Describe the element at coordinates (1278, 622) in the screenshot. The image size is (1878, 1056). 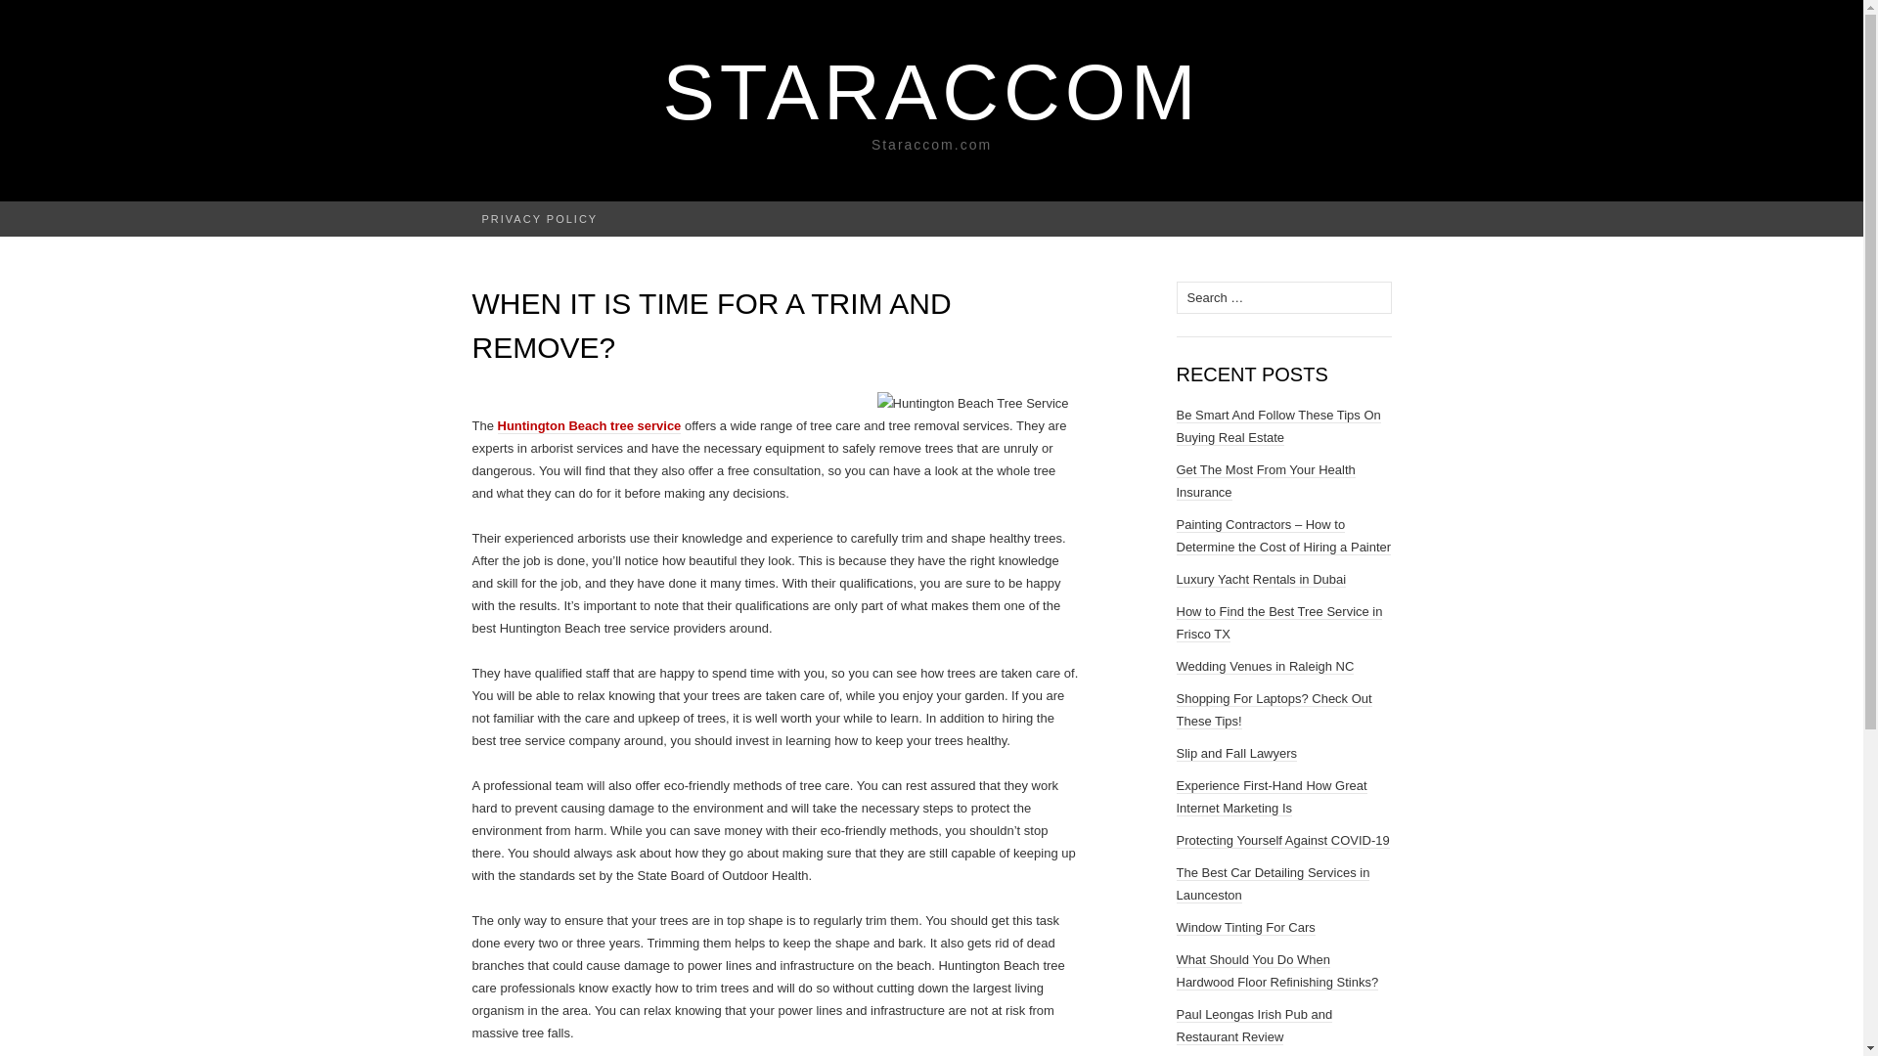
I see `How to Find the Best Tree Service in Frisco TX` at that location.